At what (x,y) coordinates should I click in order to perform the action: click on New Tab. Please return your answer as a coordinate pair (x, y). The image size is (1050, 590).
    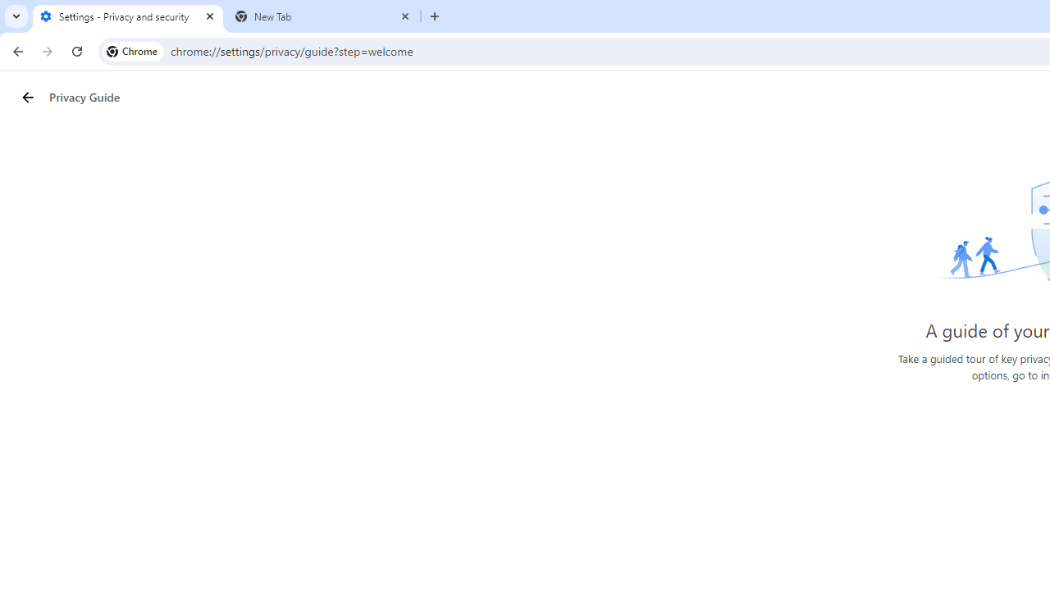
    Looking at the image, I should click on (323, 16).